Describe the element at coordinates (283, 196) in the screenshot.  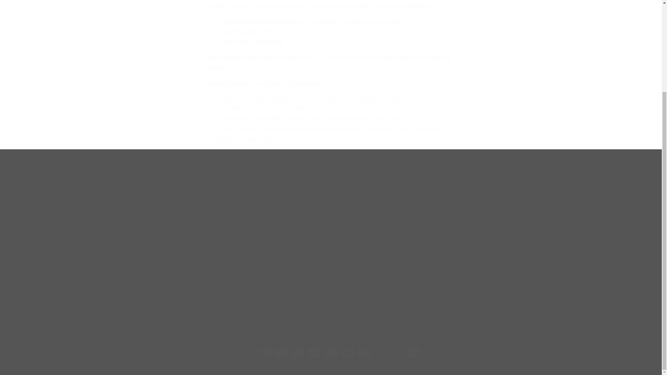
I see `TikTok` at that location.